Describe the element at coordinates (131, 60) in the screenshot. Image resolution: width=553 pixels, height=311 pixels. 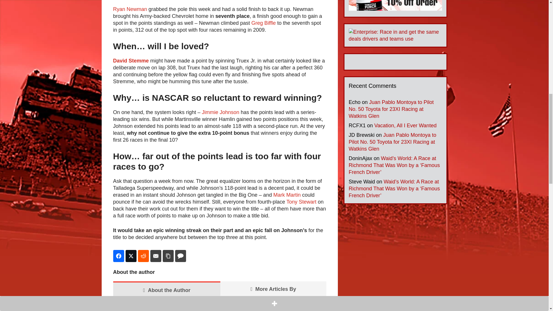
I see `David Stemme` at that location.